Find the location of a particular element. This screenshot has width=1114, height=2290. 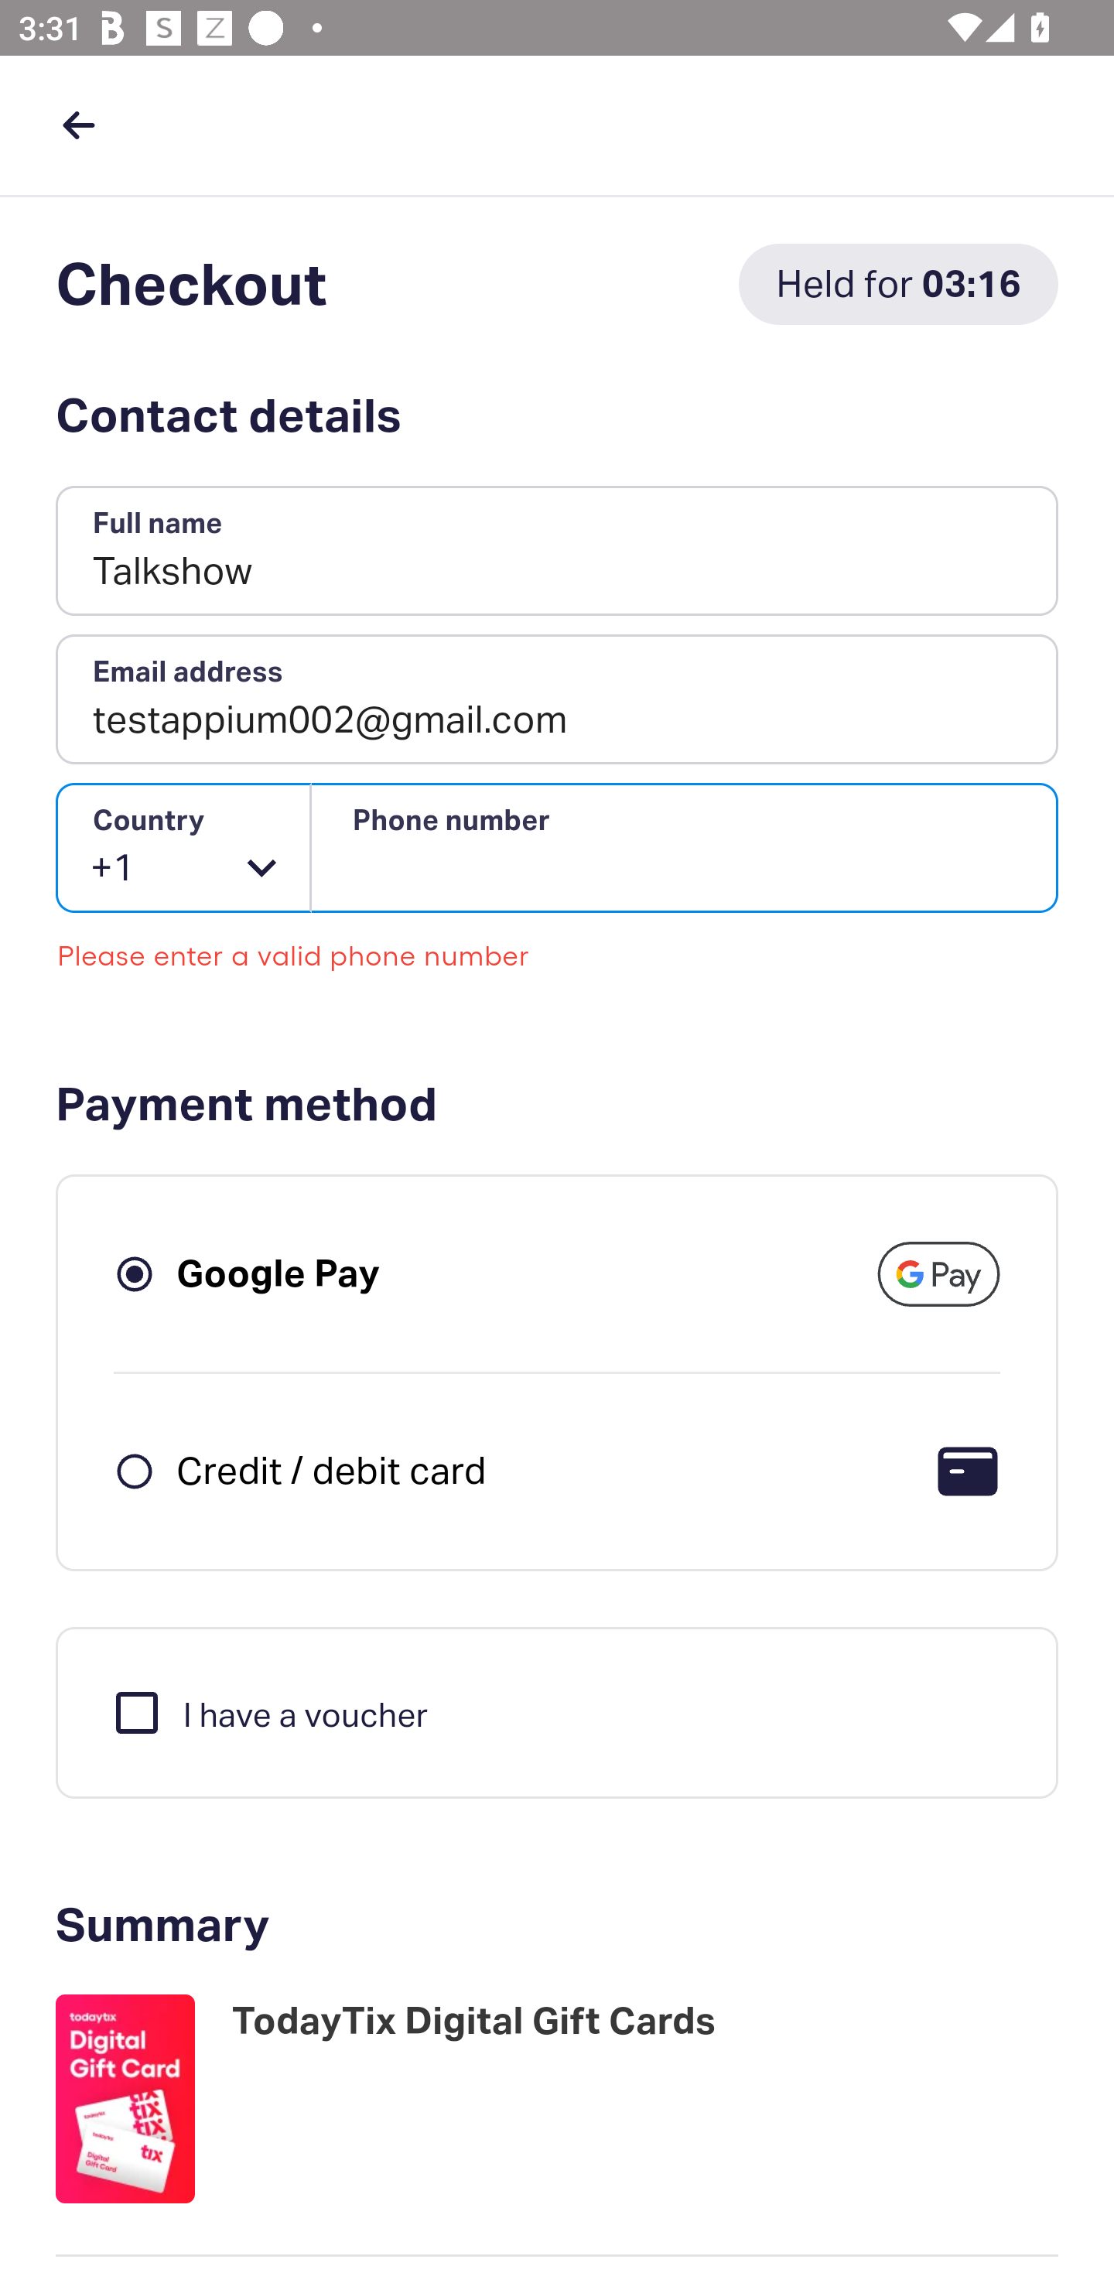

back button is located at coordinates (78, 125).